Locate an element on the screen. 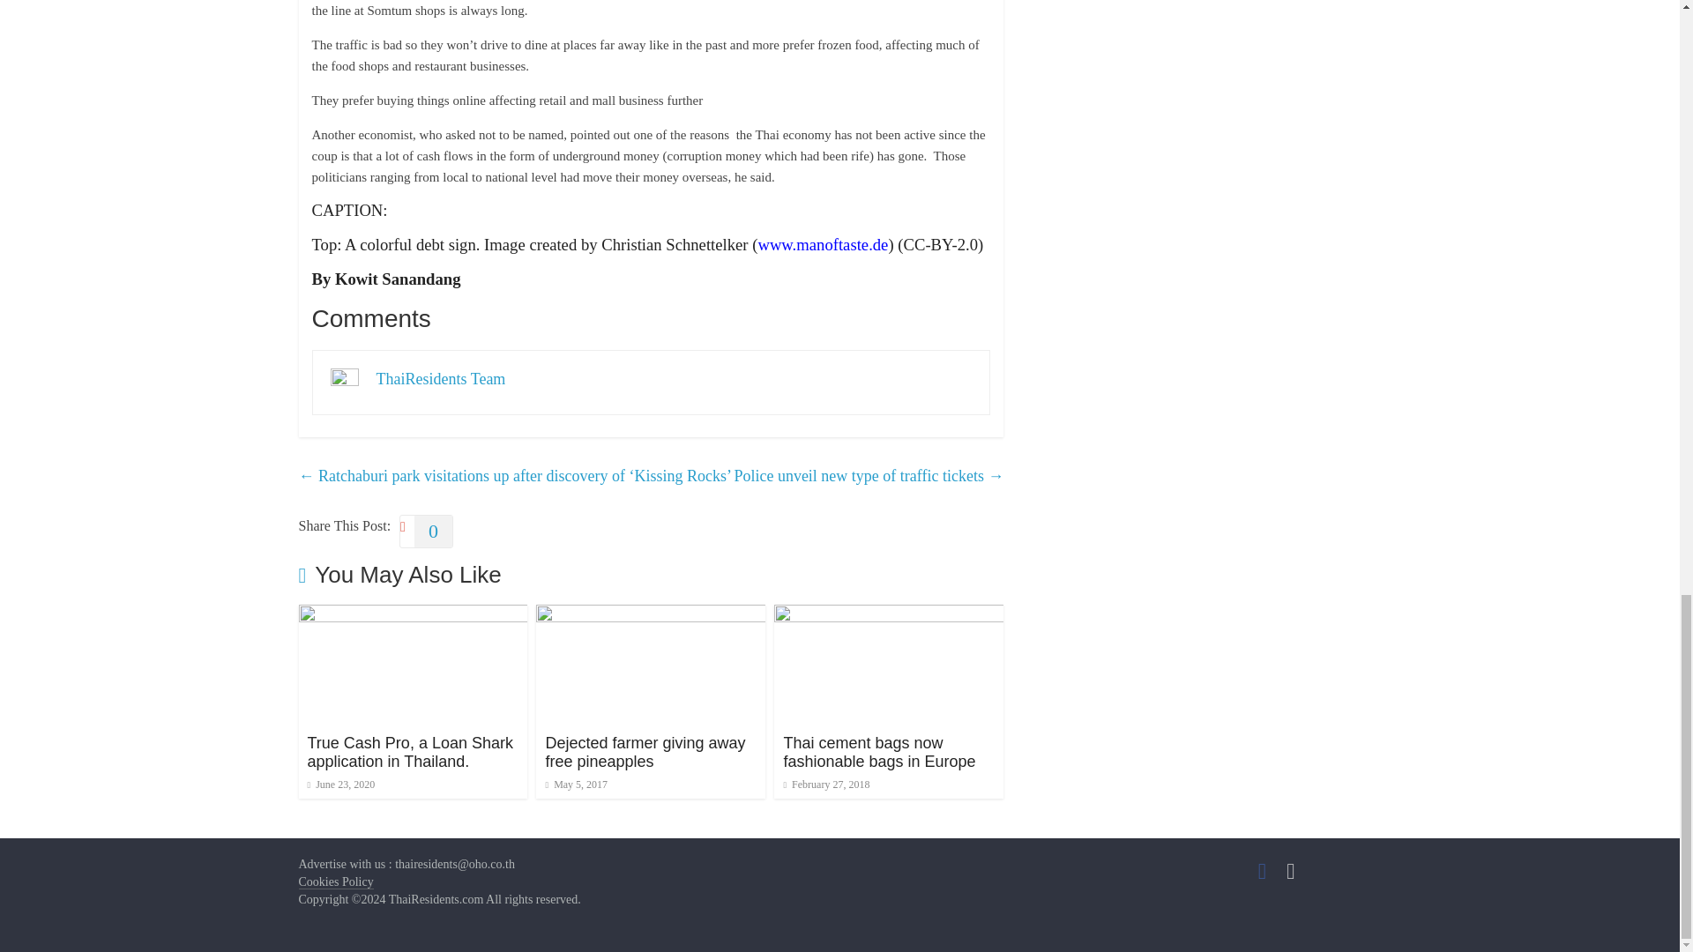 The width and height of the screenshot is (1693, 952). 0 is located at coordinates (427, 531).